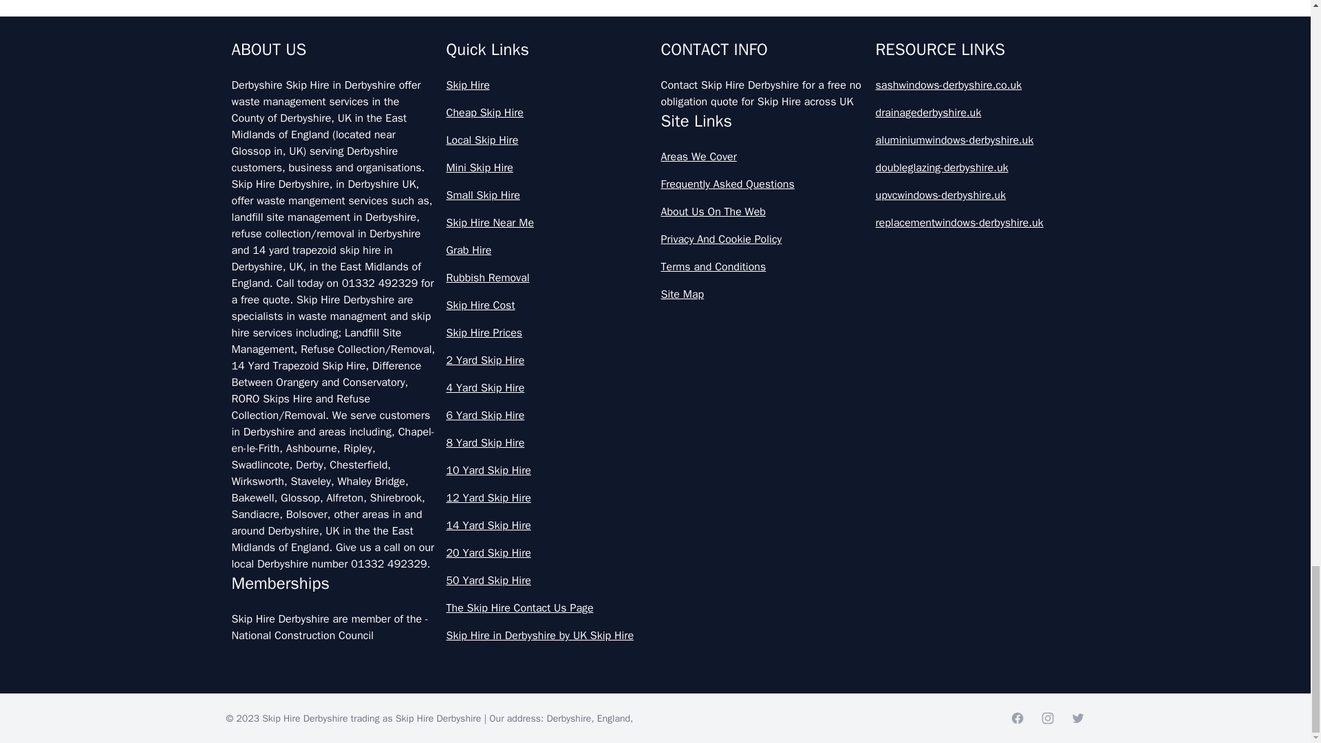 The height and width of the screenshot is (743, 1321). Describe the element at coordinates (762, 294) in the screenshot. I see `Site Map` at that location.